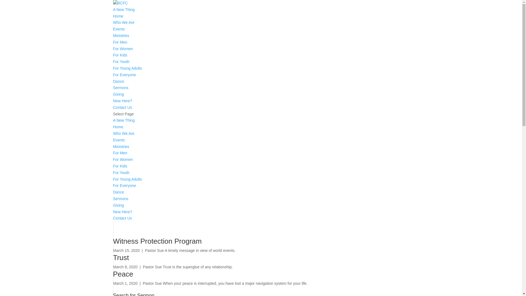  Describe the element at coordinates (123, 160) in the screenshot. I see `For Women` at that location.